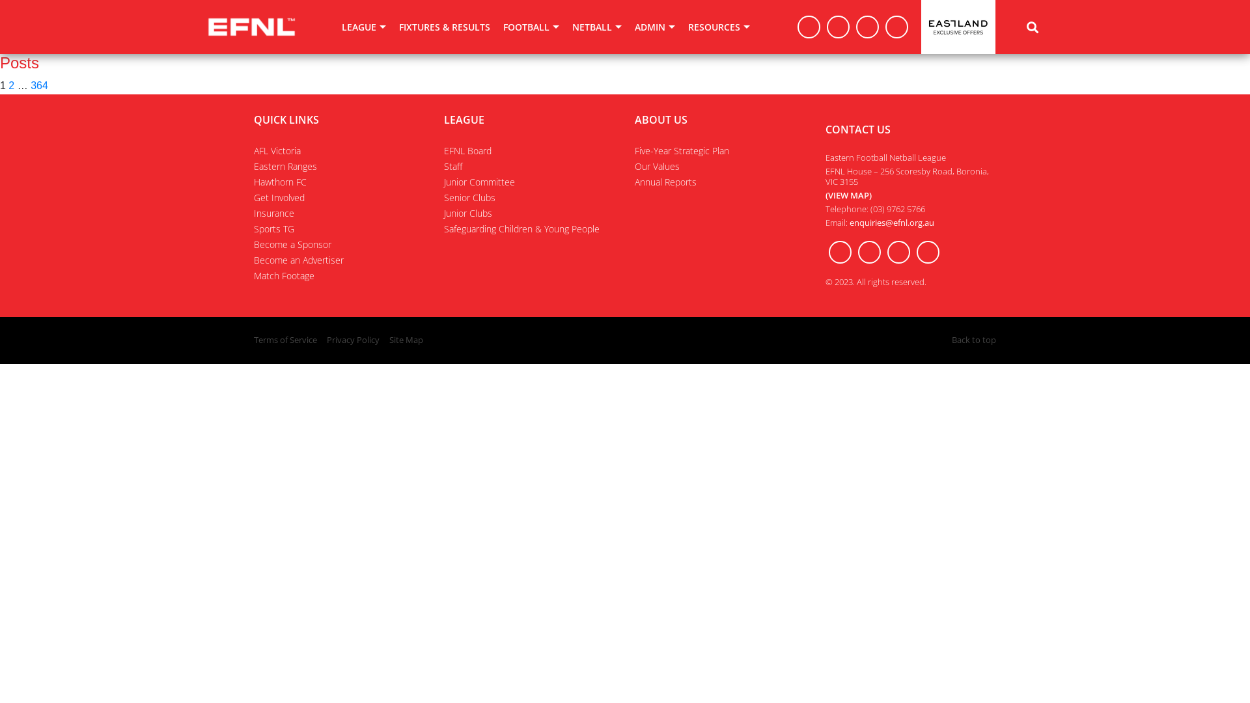 This screenshot has height=703, width=1250. Describe the element at coordinates (849, 195) in the screenshot. I see `(VIEW MAP)` at that location.